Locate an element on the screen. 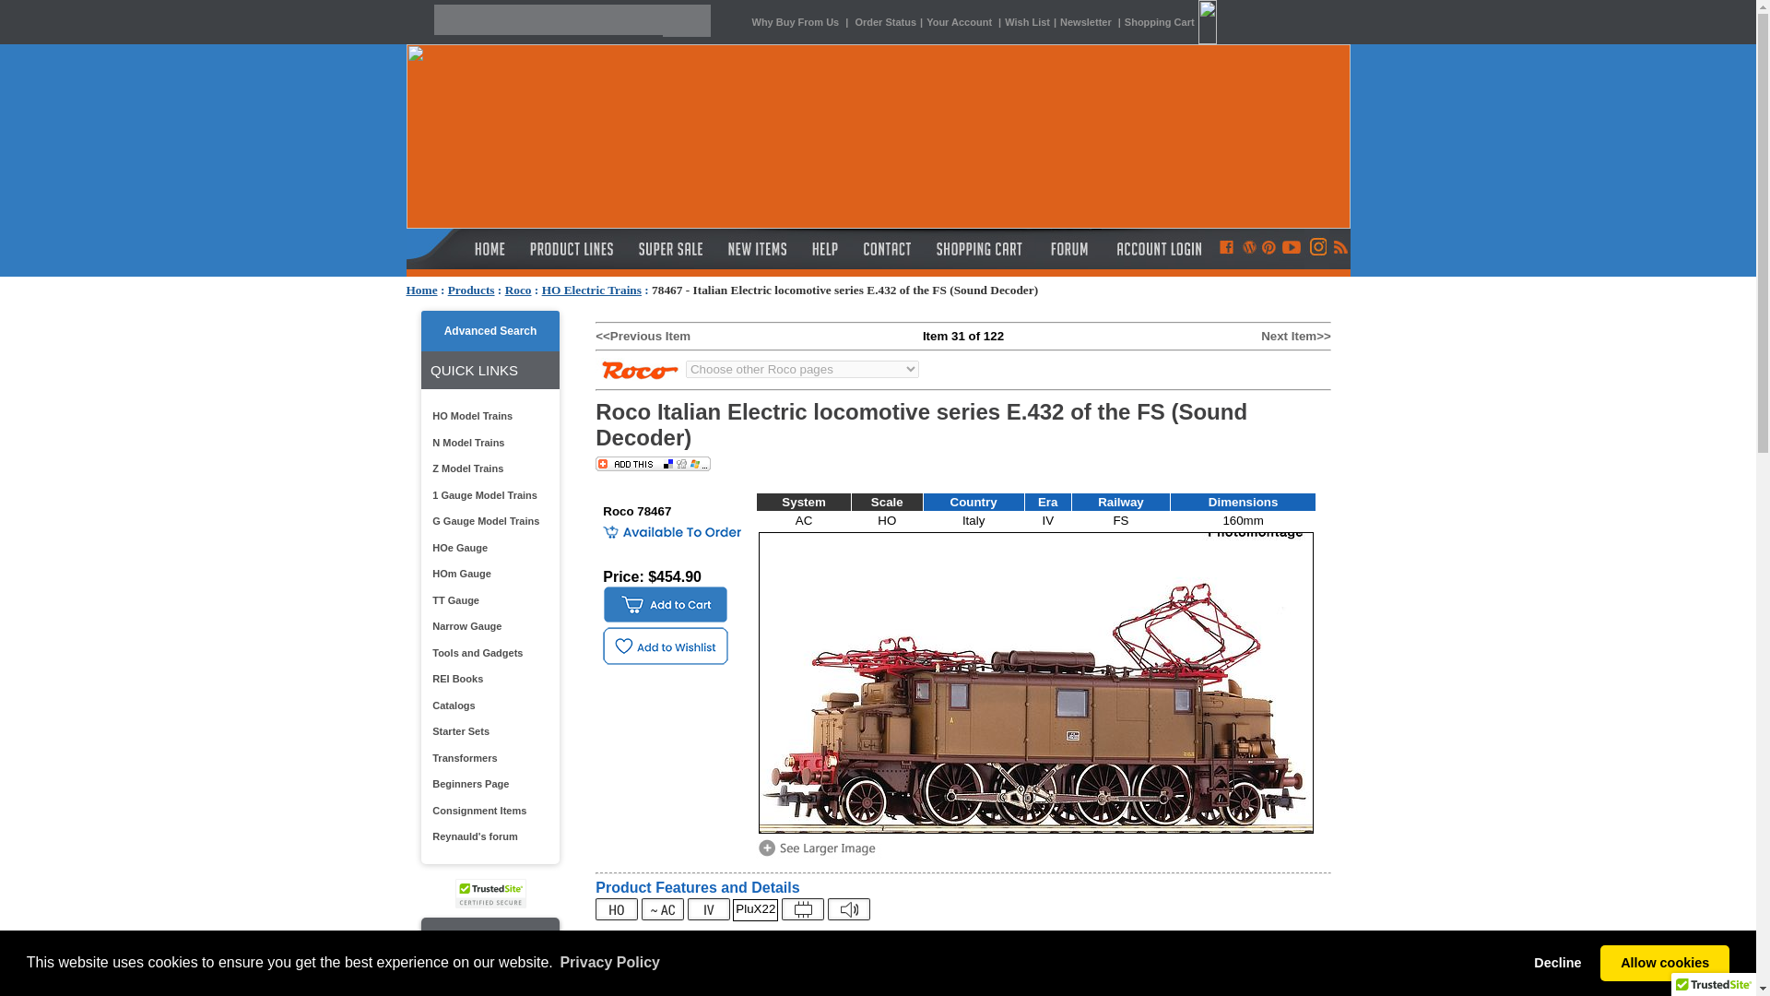  1 Gauge Model Trains is located at coordinates (487, 494).